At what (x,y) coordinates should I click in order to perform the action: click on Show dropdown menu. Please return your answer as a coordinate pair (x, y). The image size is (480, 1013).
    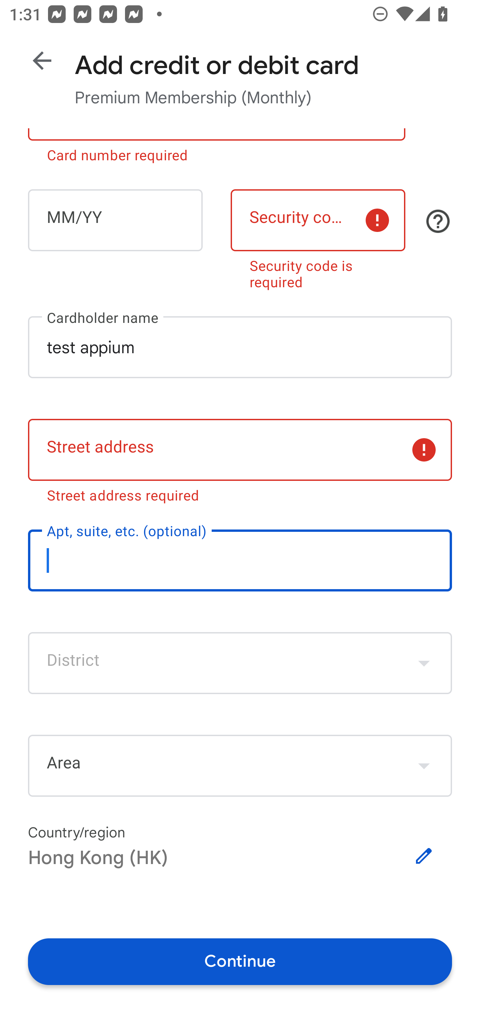
    Looking at the image, I should click on (424, 663).